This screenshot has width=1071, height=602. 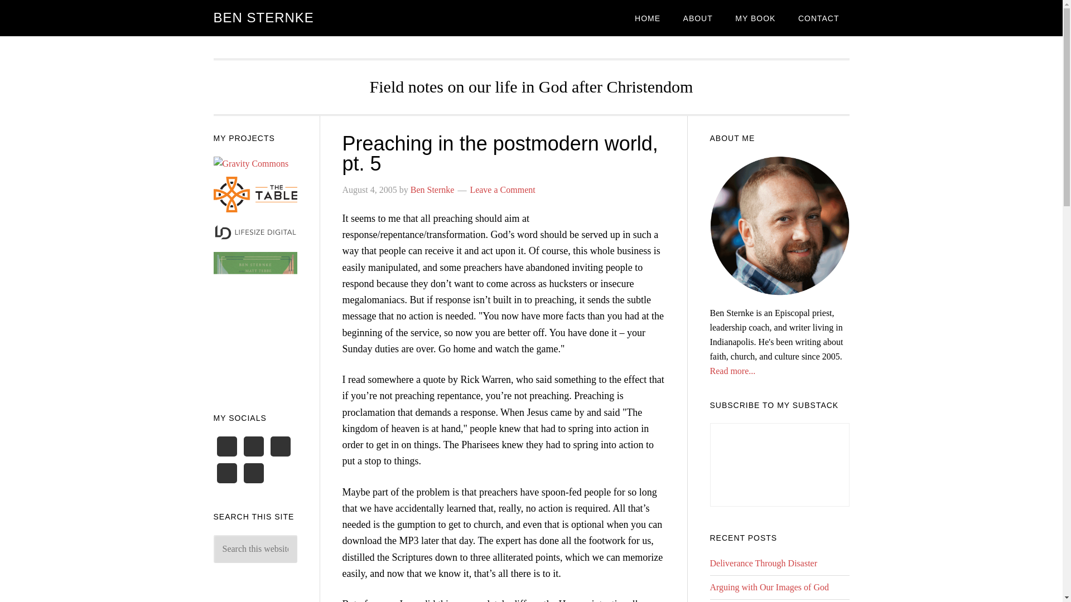 What do you see at coordinates (732, 370) in the screenshot?
I see `Read more...` at bounding box center [732, 370].